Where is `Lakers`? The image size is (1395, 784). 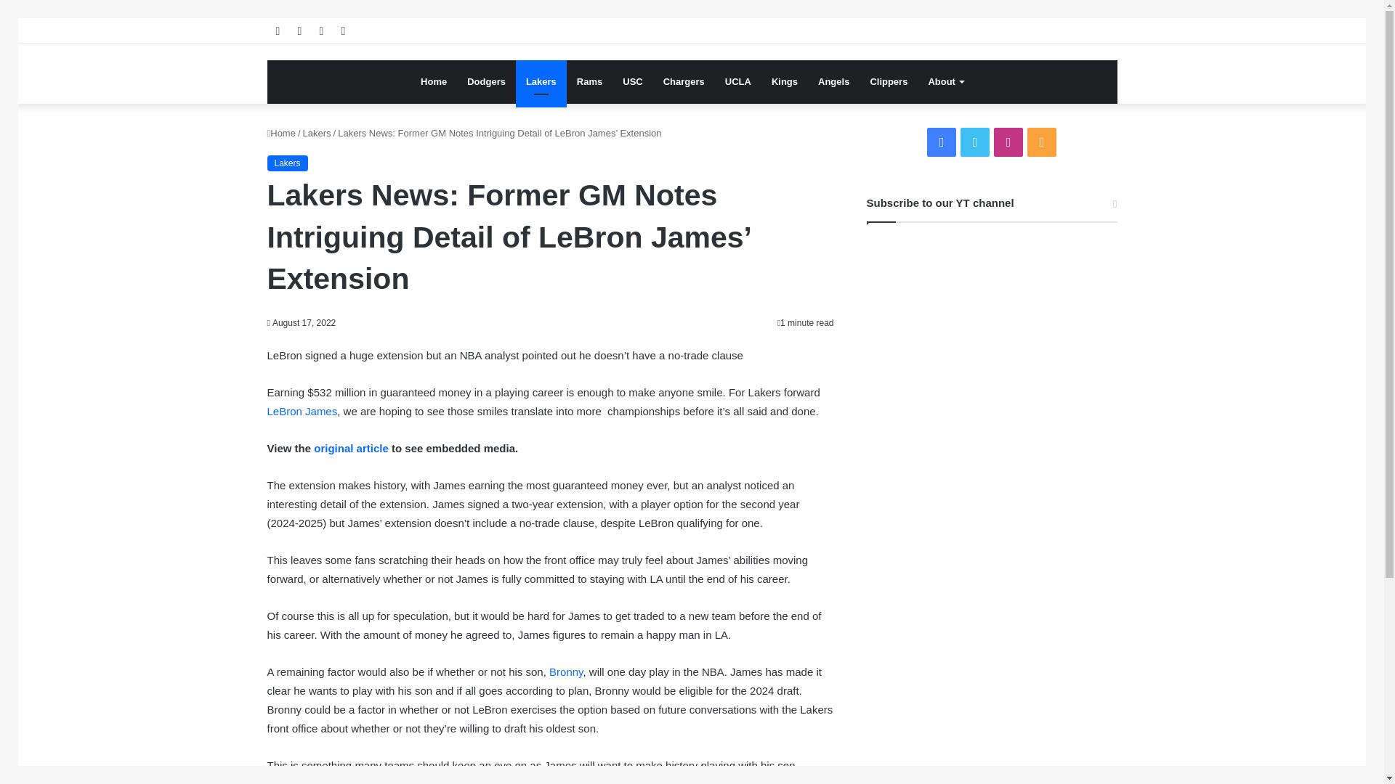
Lakers is located at coordinates (317, 134).